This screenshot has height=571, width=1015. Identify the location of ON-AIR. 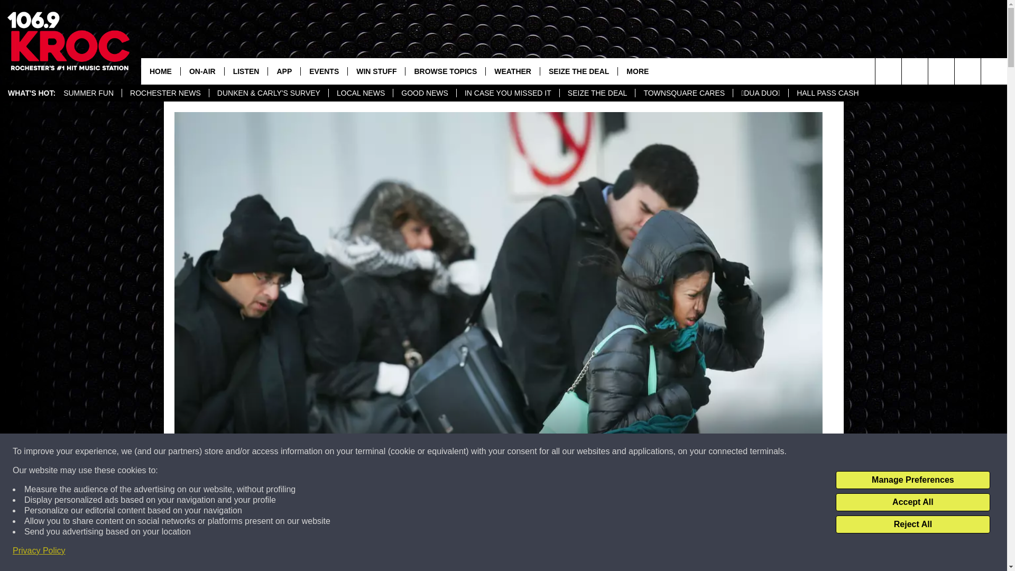
(202, 71).